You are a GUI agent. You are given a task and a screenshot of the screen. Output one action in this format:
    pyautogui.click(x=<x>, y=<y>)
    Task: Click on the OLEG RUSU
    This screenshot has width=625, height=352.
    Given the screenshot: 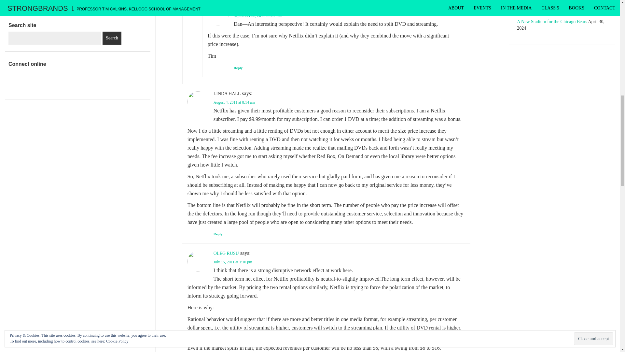 What is the action you would take?
    pyautogui.click(x=226, y=254)
    